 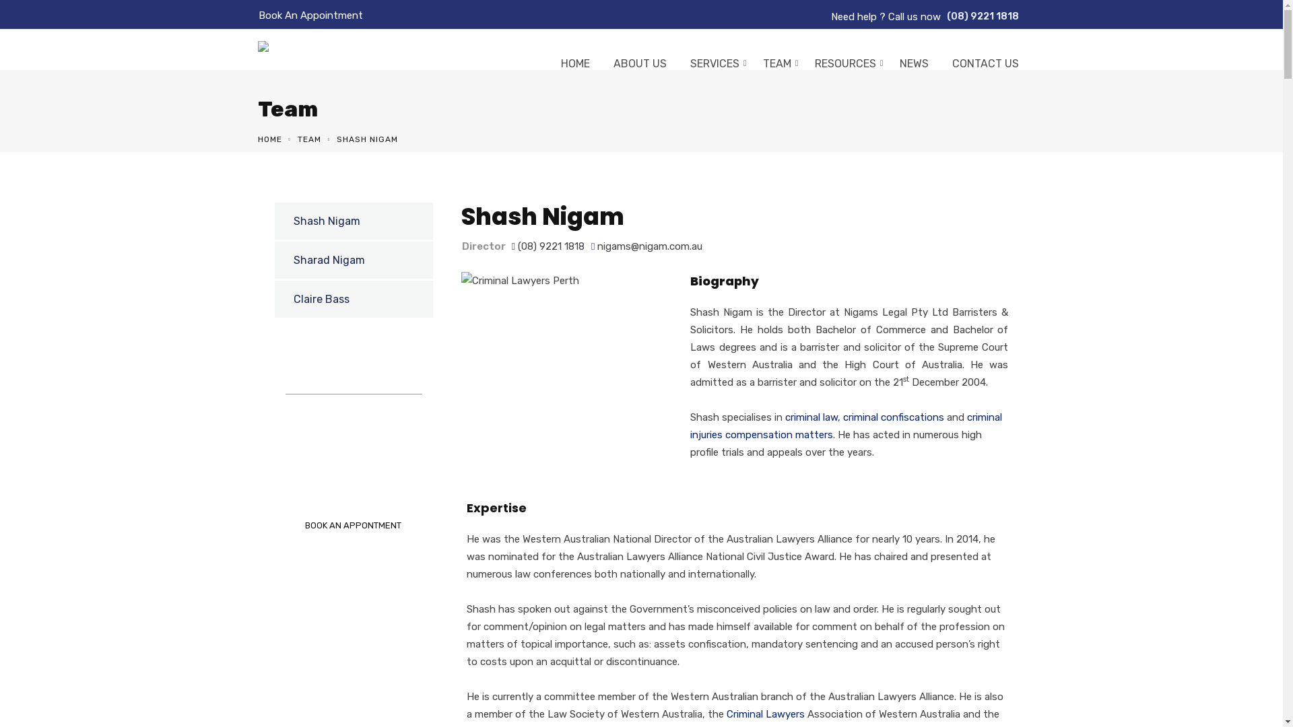 What do you see at coordinates (636, 67) in the screenshot?
I see `ABOUT US` at bounding box center [636, 67].